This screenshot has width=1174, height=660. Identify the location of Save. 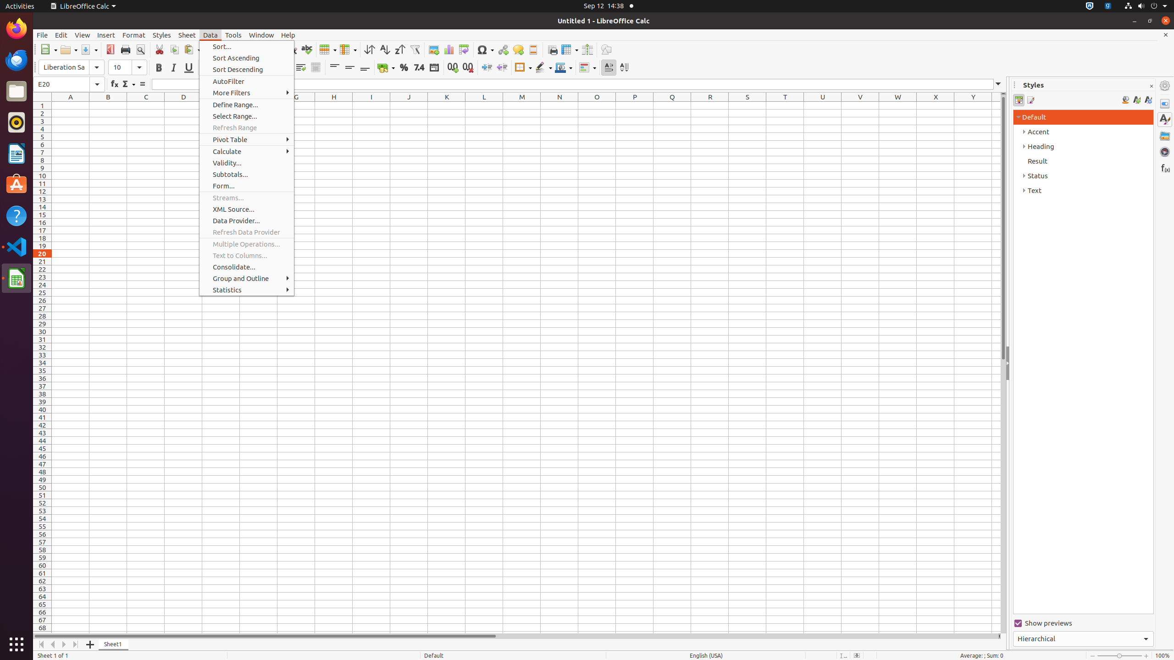
(89, 49).